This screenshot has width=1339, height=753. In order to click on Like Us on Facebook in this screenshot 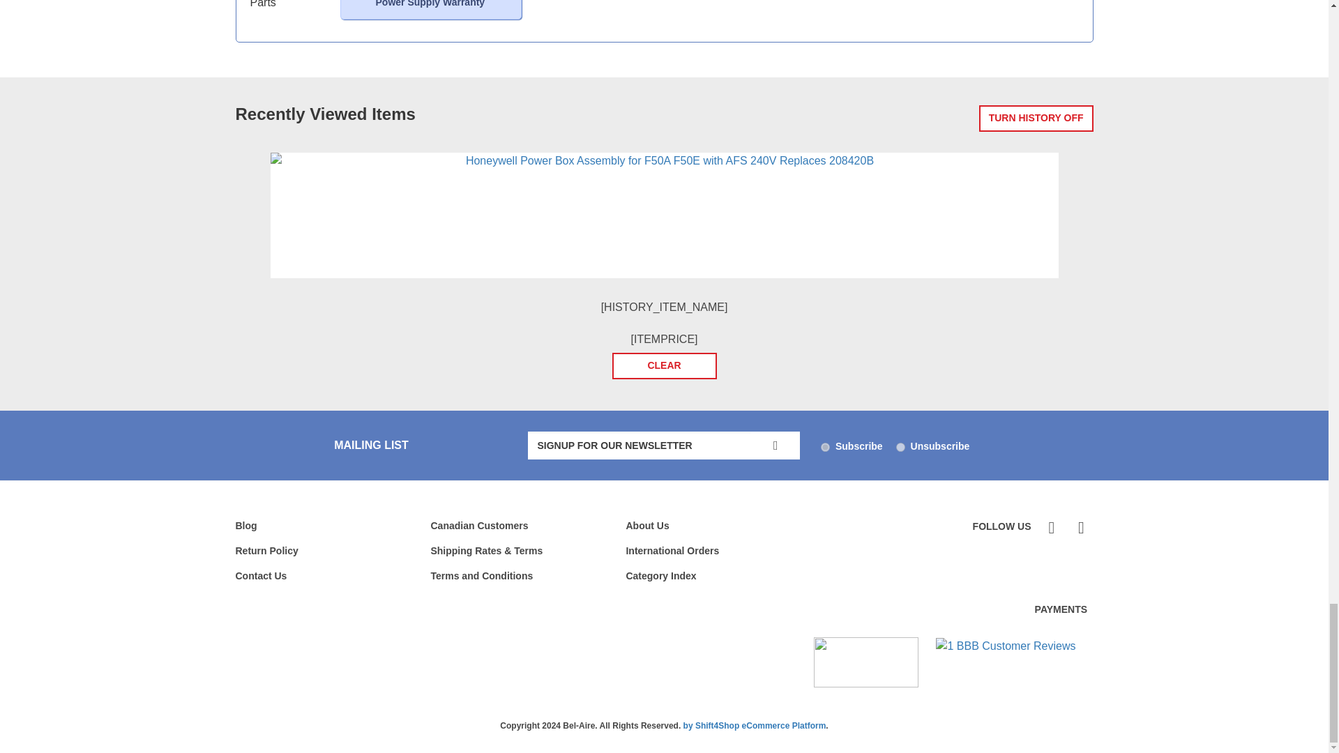, I will do `click(1050, 527)`.